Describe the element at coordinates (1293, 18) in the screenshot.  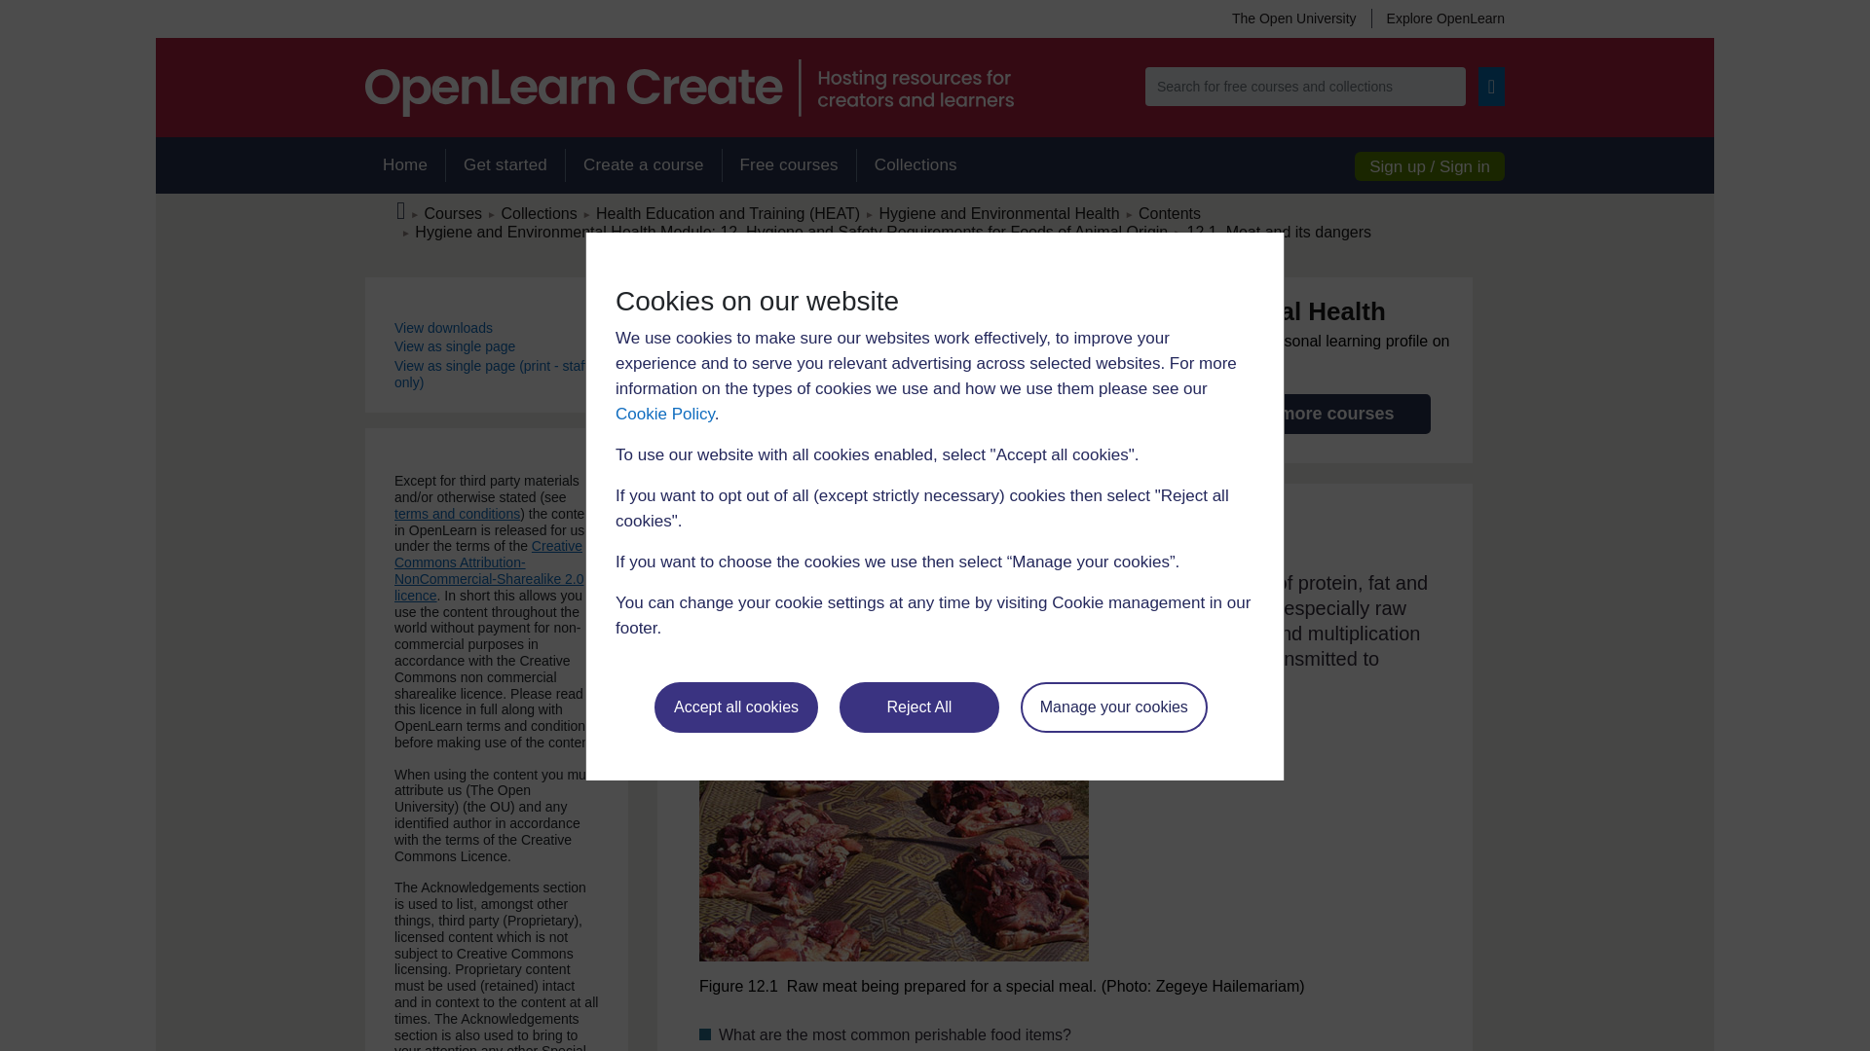
I see `The Open University` at that location.